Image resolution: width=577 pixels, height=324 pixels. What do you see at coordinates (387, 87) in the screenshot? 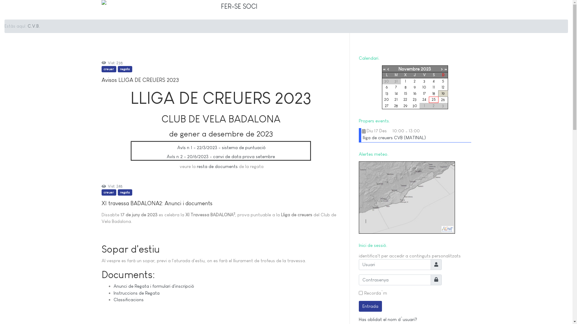
I see `6` at bounding box center [387, 87].